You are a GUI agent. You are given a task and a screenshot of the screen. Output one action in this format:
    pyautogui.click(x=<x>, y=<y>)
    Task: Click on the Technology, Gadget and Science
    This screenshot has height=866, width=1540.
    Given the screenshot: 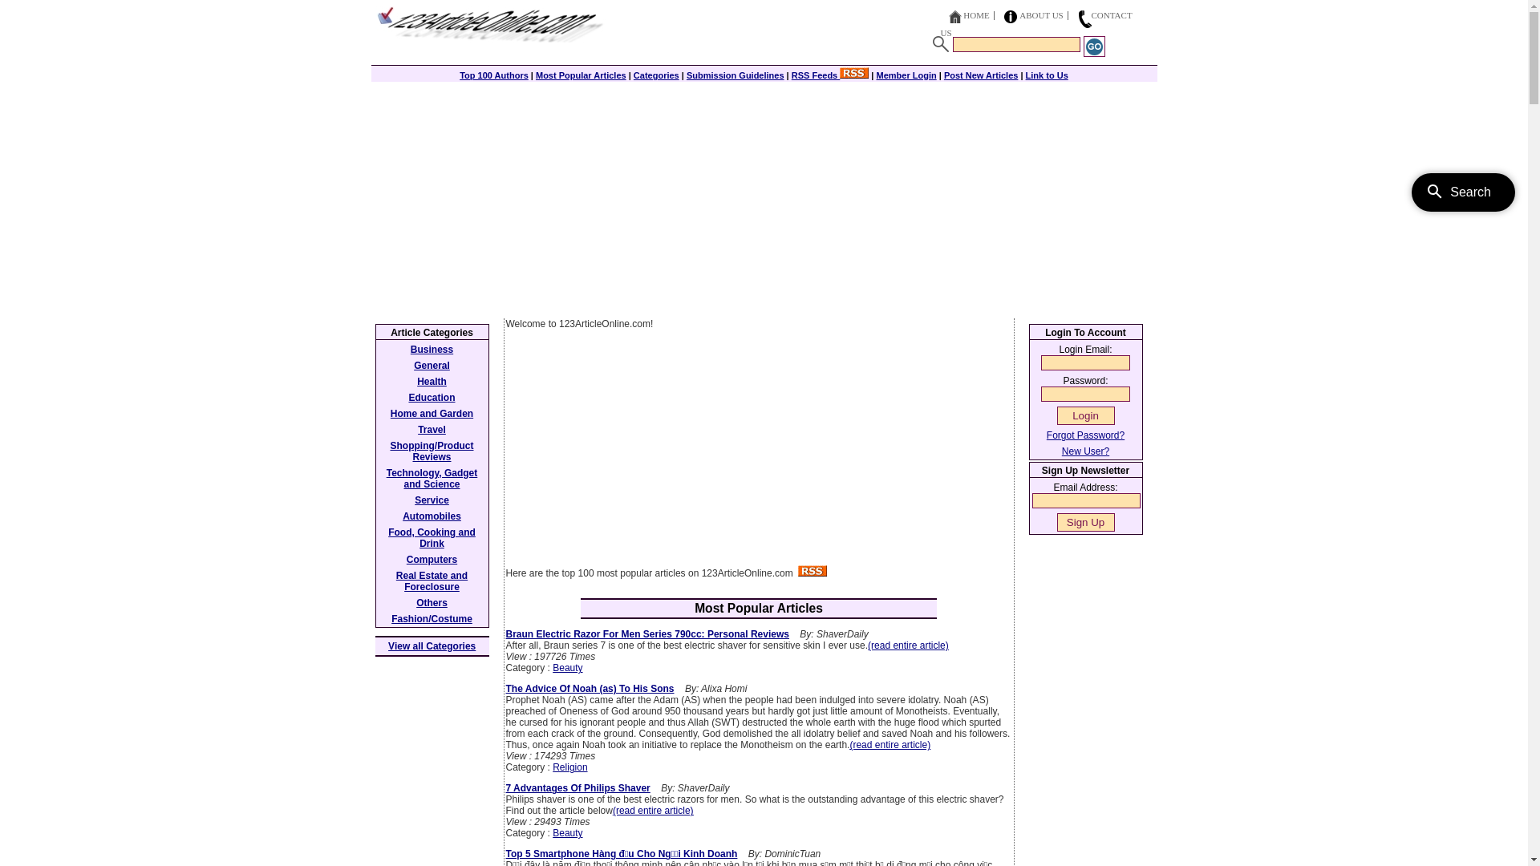 What is the action you would take?
    pyautogui.click(x=432, y=479)
    